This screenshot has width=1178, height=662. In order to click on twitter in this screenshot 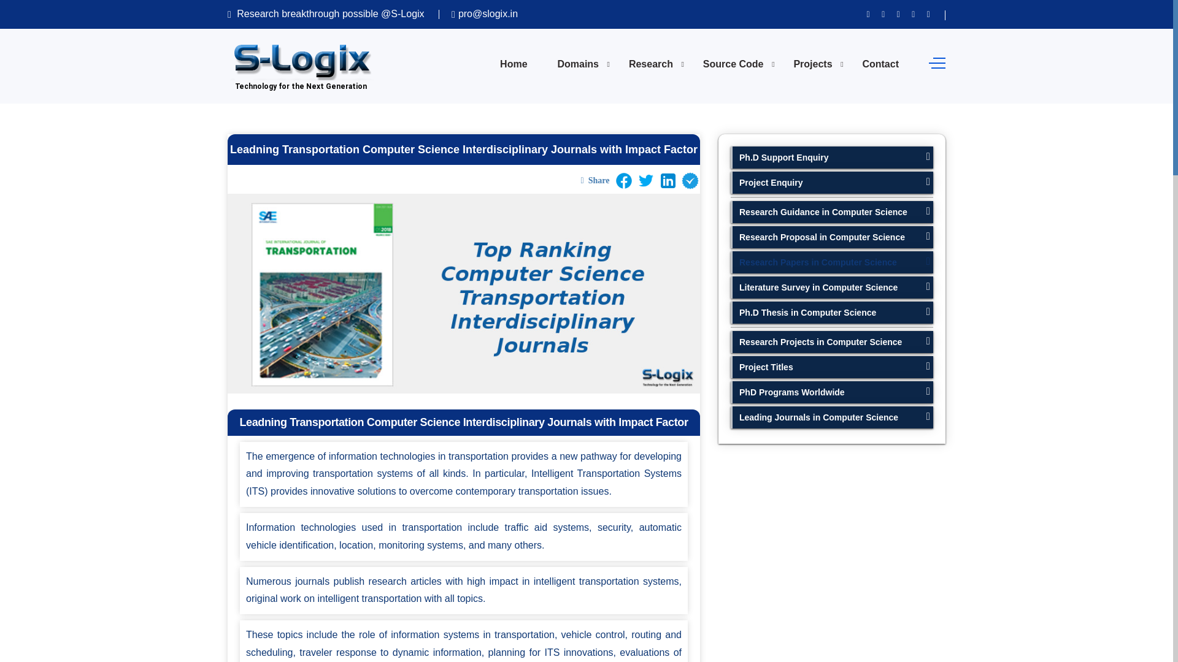, I will do `click(645, 180)`.